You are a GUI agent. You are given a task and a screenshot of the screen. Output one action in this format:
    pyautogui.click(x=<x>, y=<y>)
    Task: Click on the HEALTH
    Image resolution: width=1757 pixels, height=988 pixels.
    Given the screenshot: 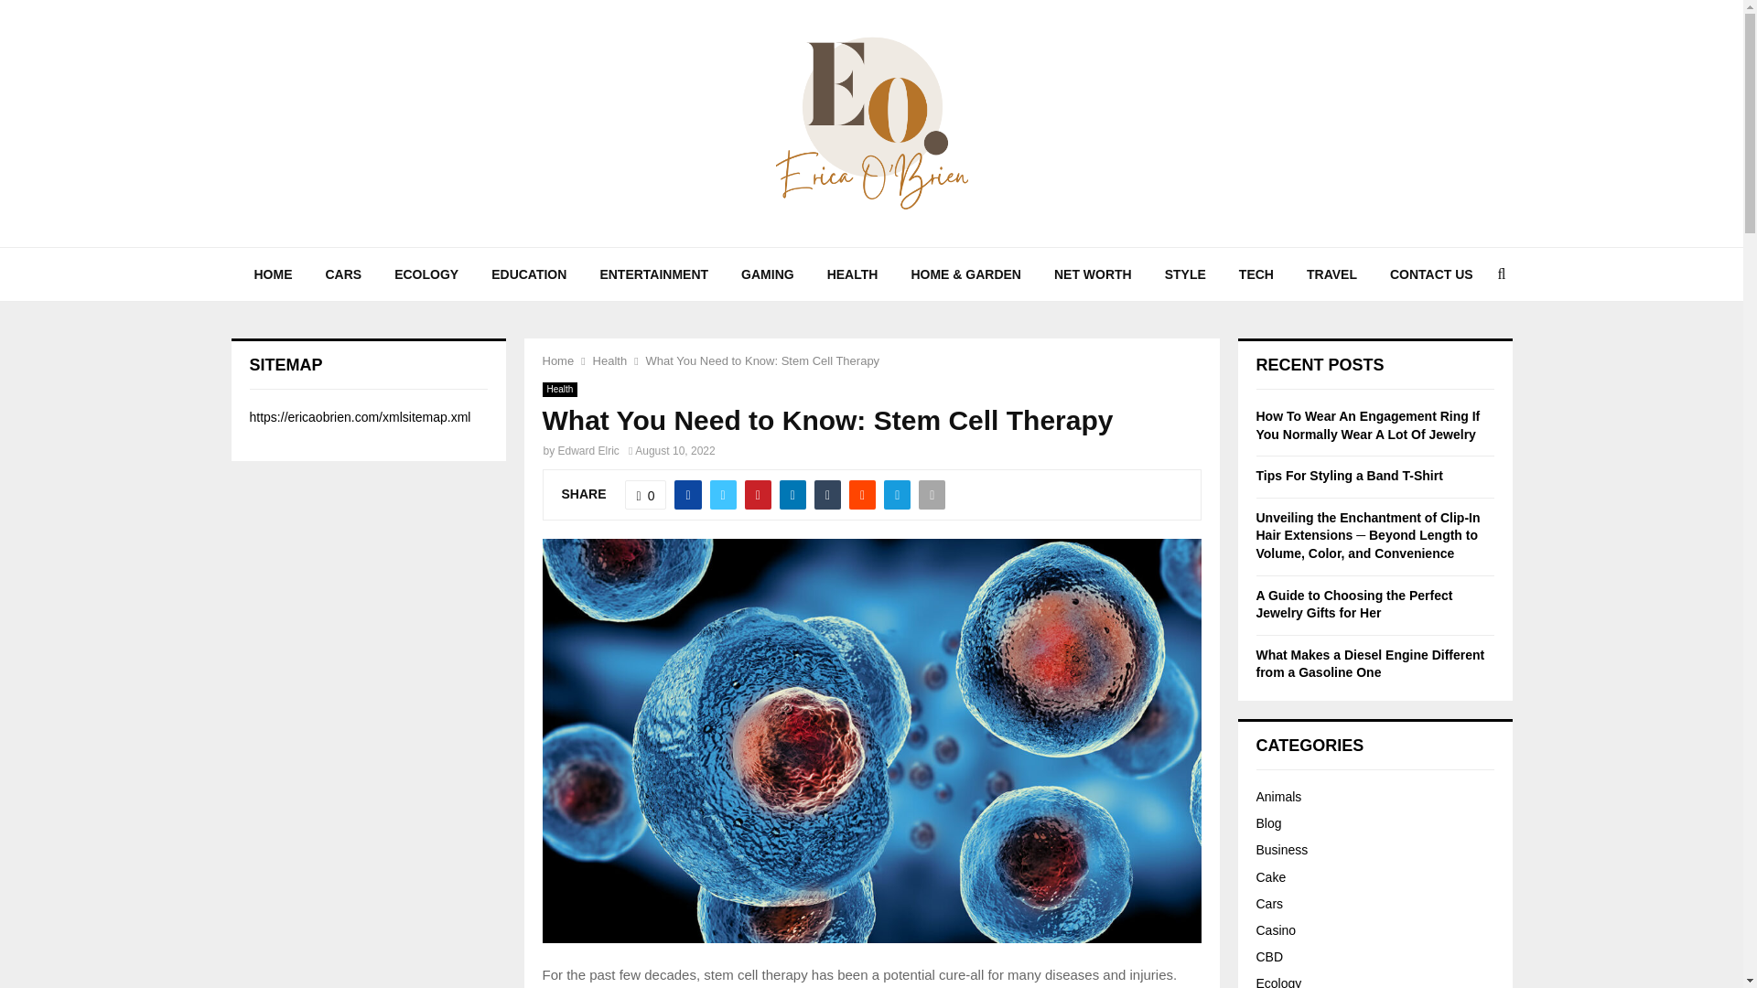 What is the action you would take?
    pyautogui.click(x=852, y=274)
    